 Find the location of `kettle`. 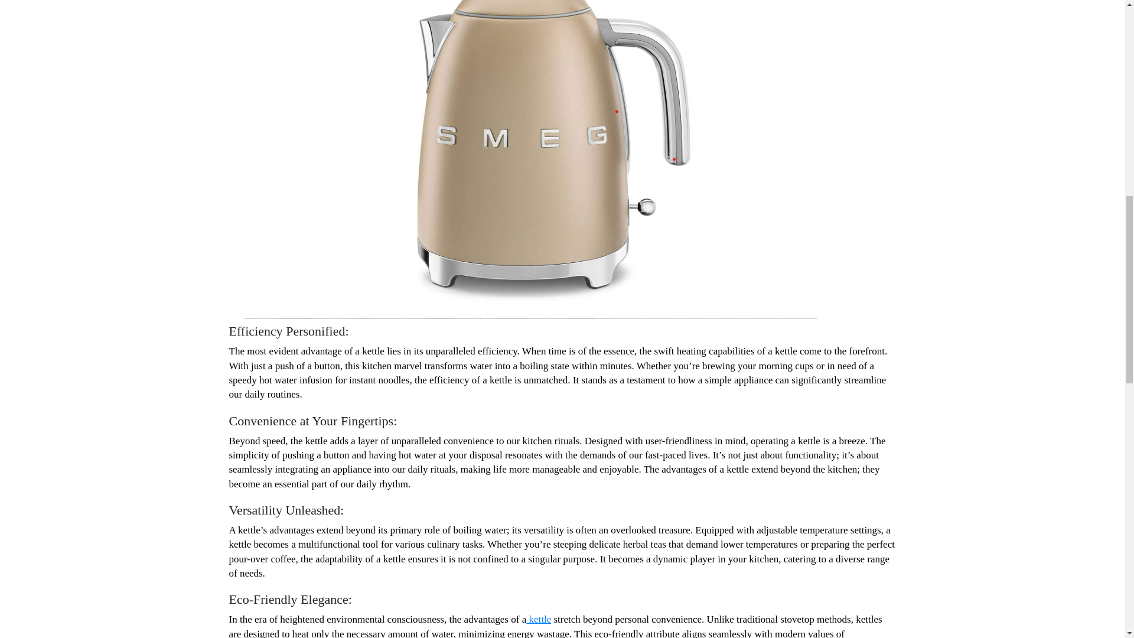

kettle is located at coordinates (539, 619).